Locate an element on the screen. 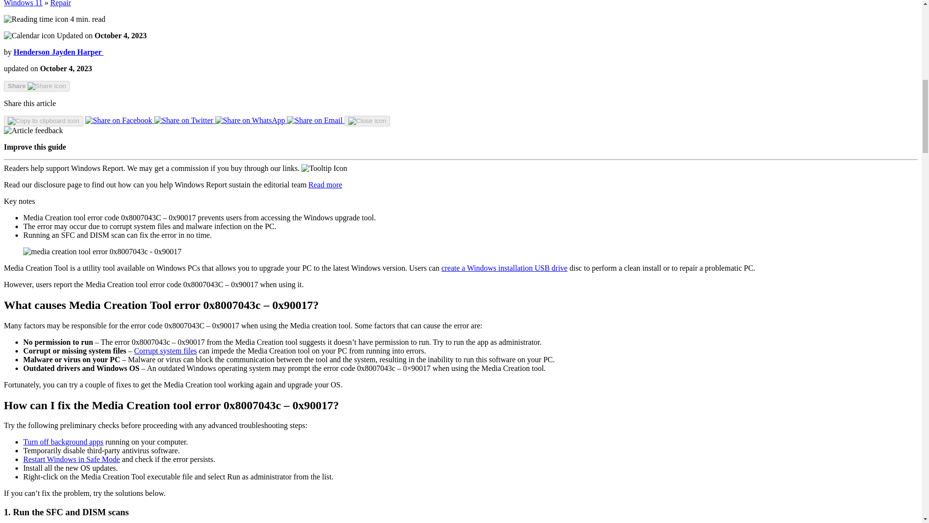 The height and width of the screenshot is (523, 929). Windows 11 is located at coordinates (23, 3).